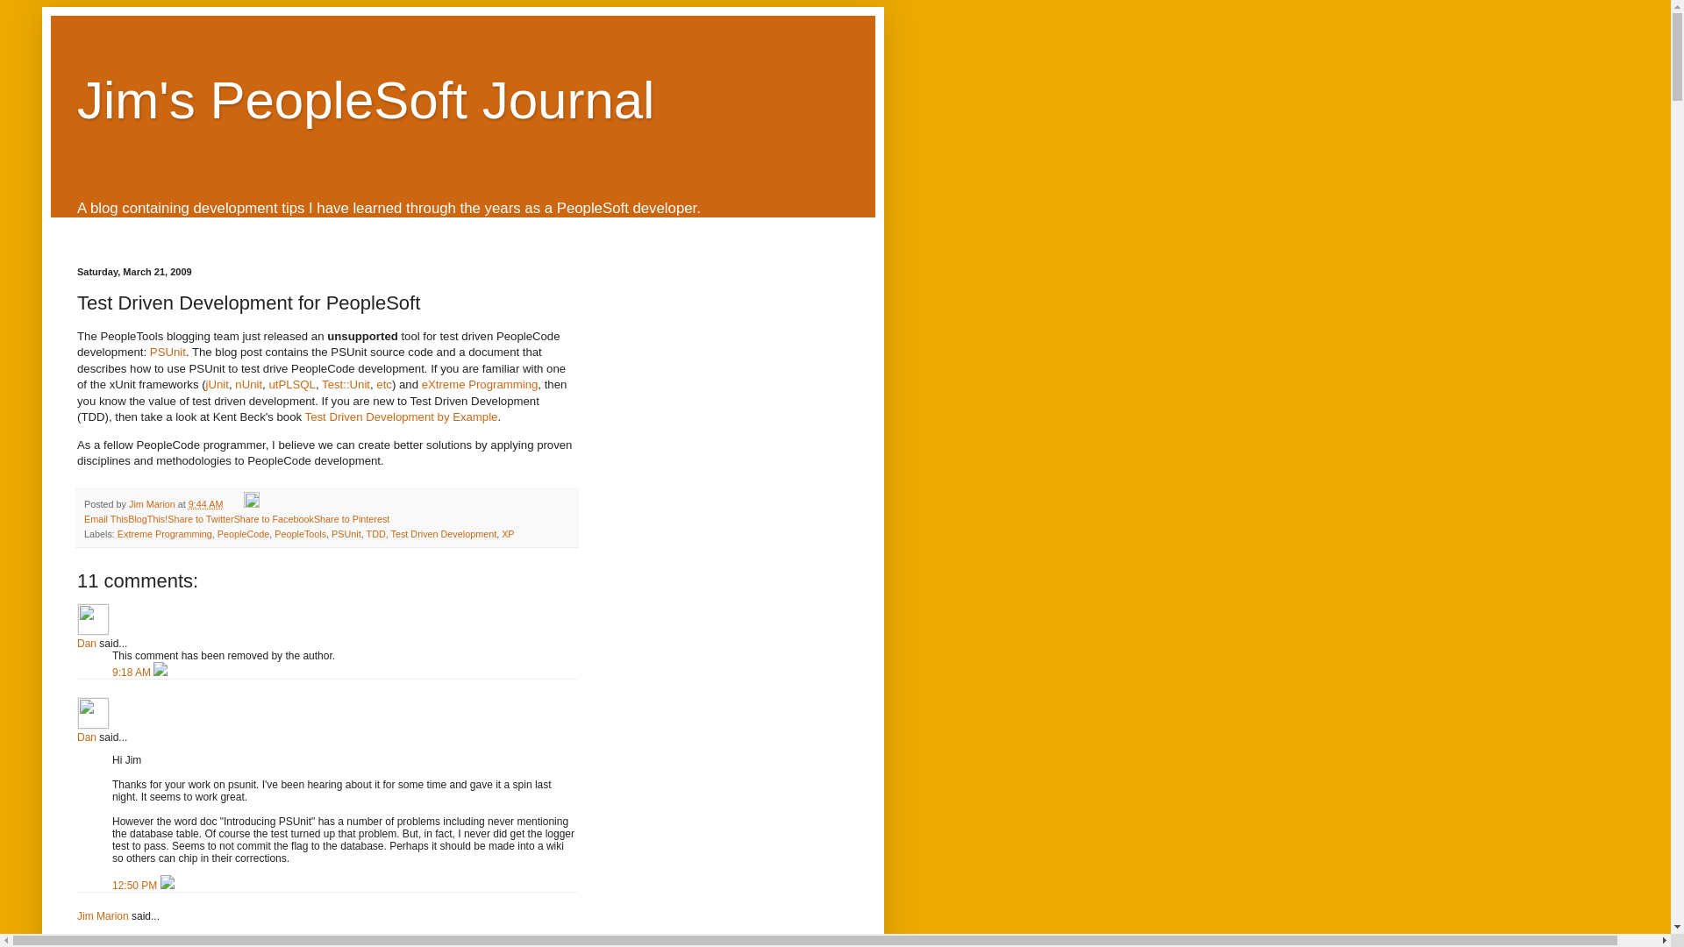  Describe the element at coordinates (86, 643) in the screenshot. I see `Dan` at that location.